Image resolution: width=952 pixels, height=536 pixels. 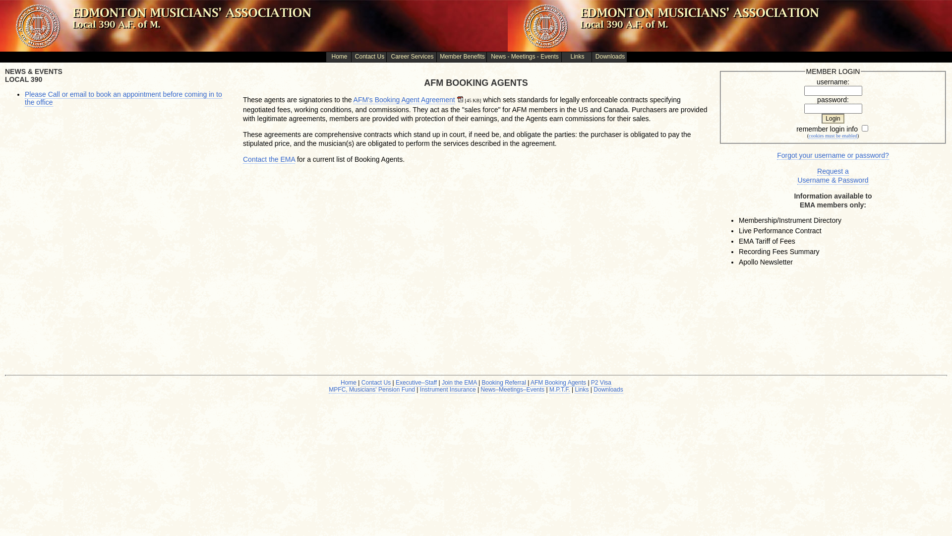 What do you see at coordinates (269, 160) in the screenshot?
I see `Contact the EMA` at bounding box center [269, 160].